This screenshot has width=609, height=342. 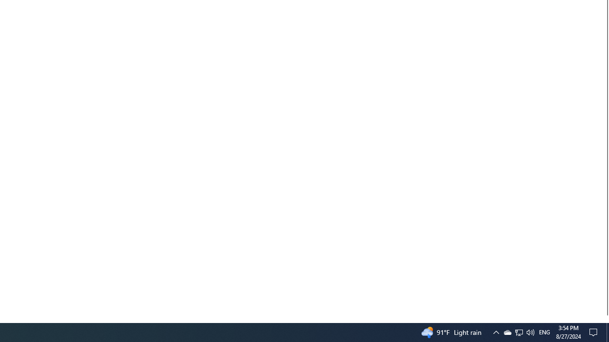 What do you see at coordinates (544, 332) in the screenshot?
I see `Tray Input Indicator - English (United States)` at bounding box center [544, 332].